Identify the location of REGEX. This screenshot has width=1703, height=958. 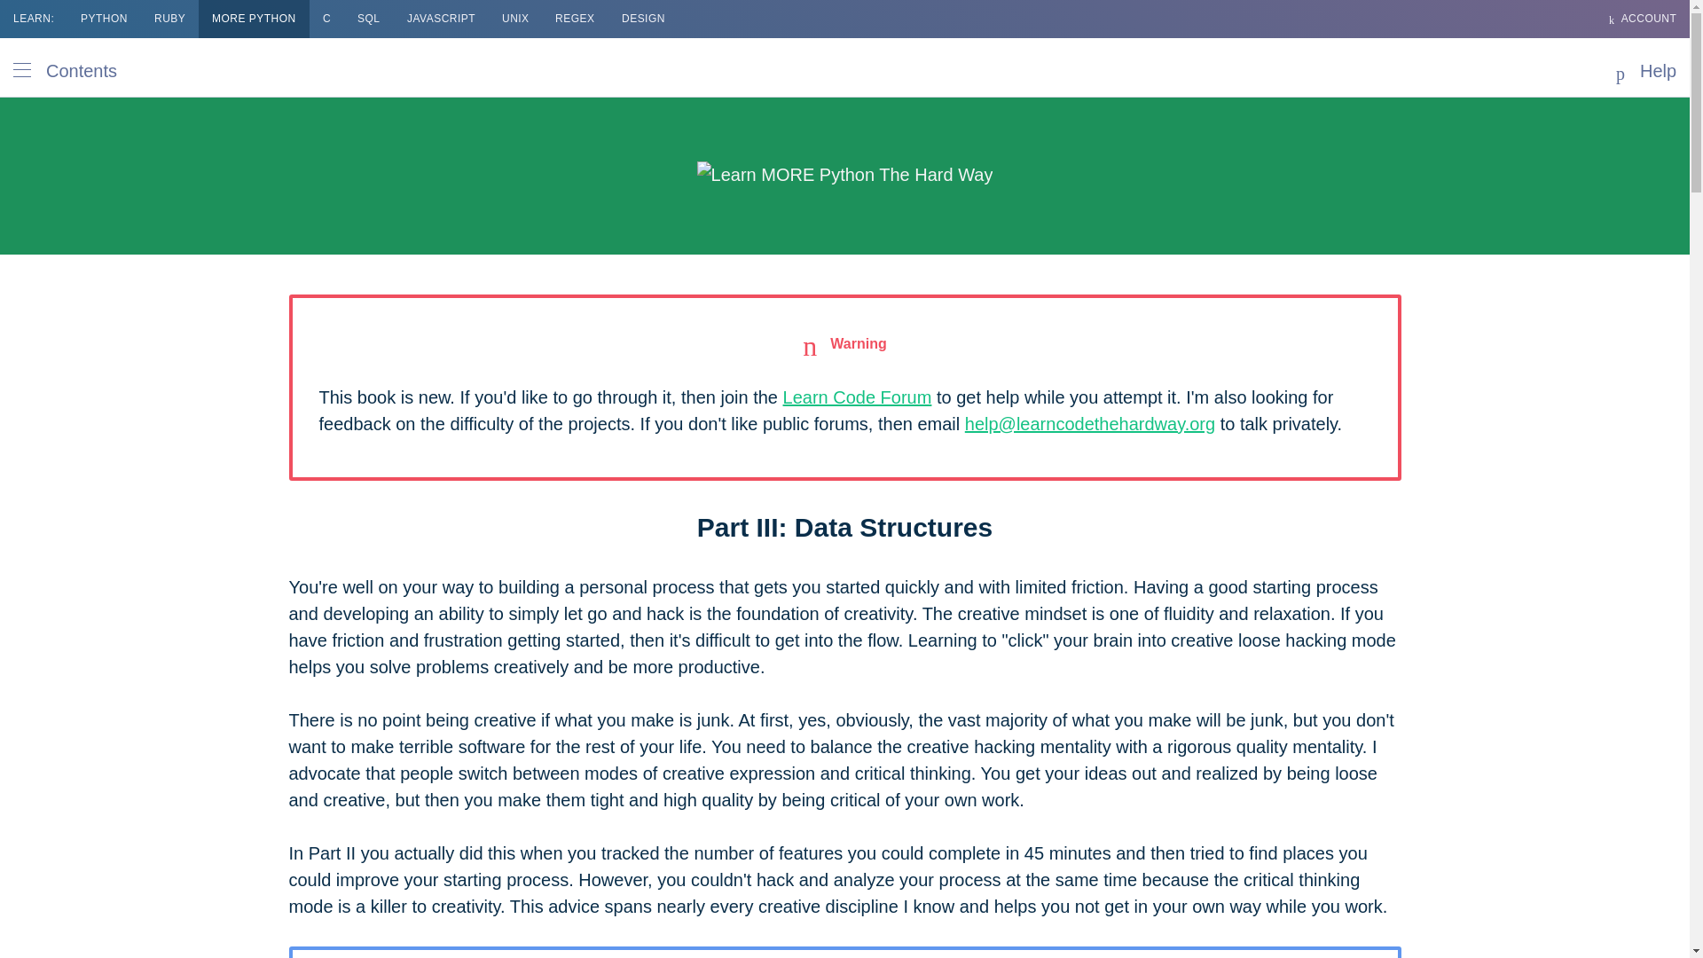
(575, 20).